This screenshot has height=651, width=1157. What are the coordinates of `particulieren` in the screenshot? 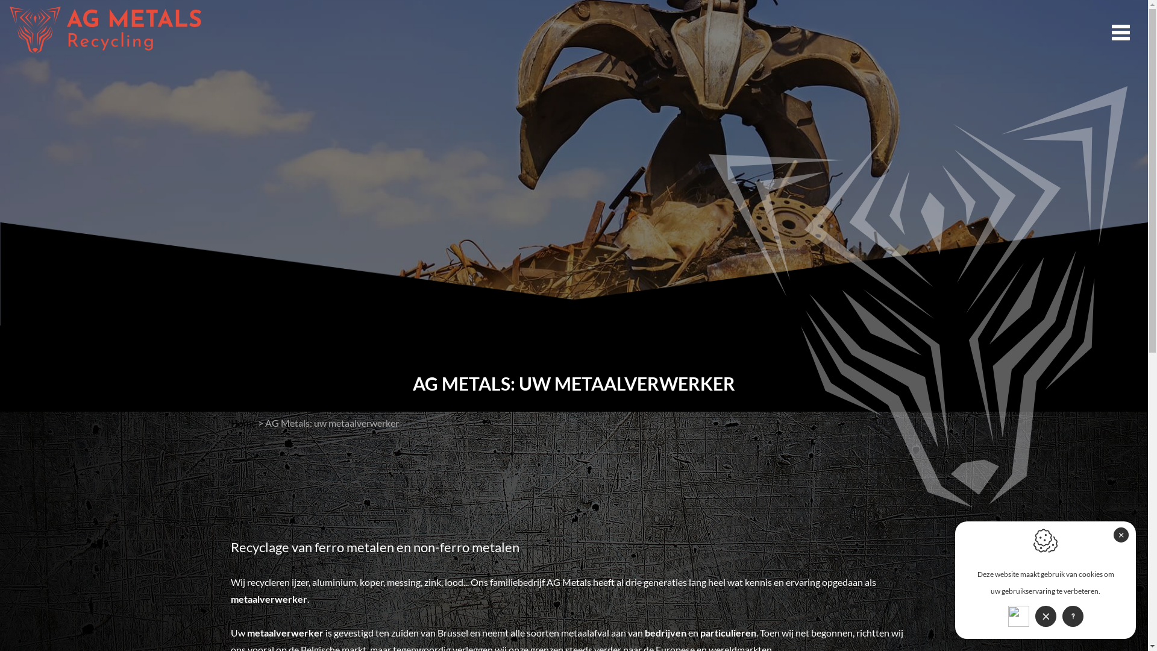 It's located at (728, 633).